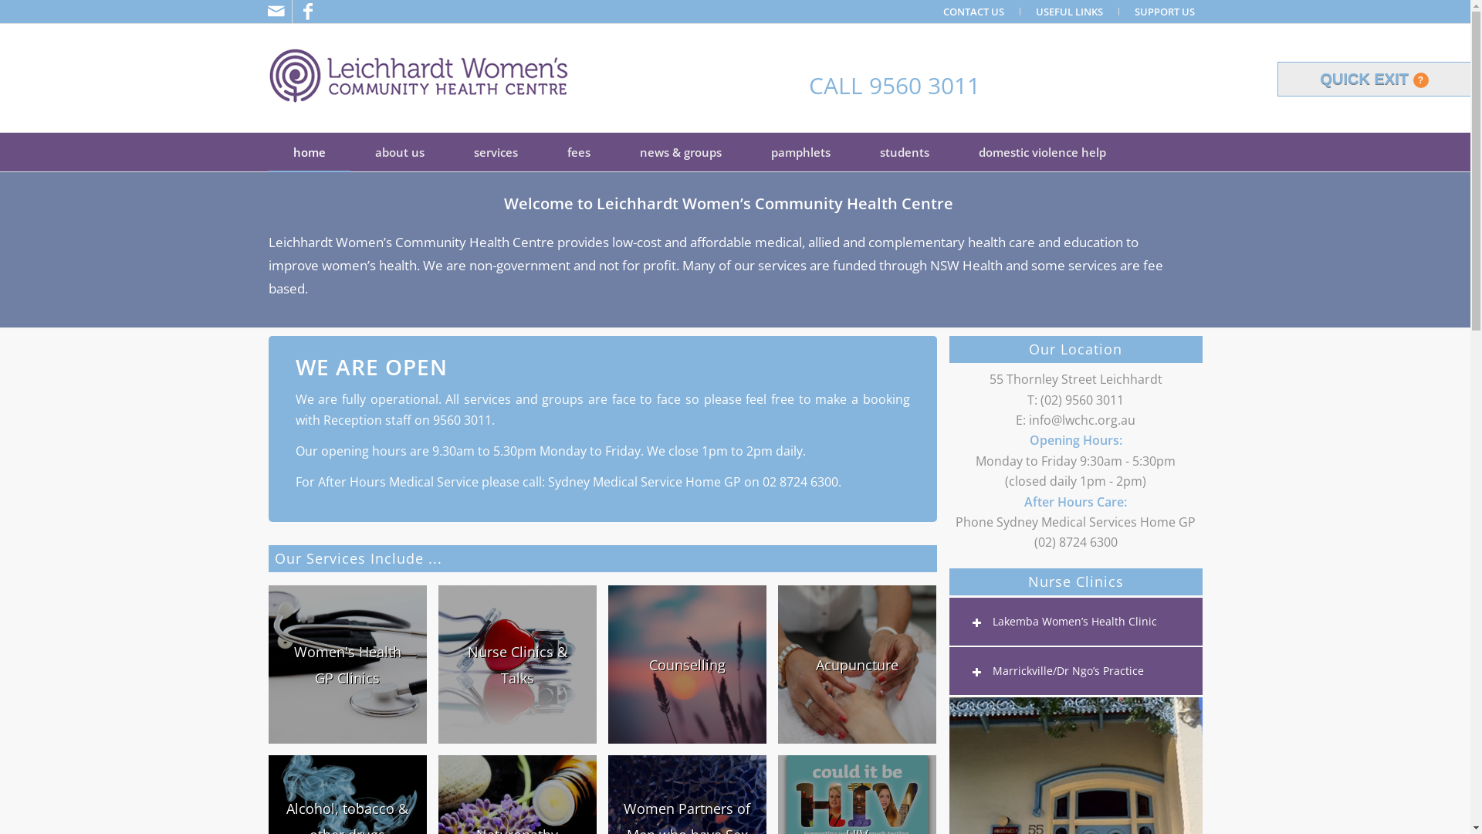  I want to click on ?, so click(1420, 80).